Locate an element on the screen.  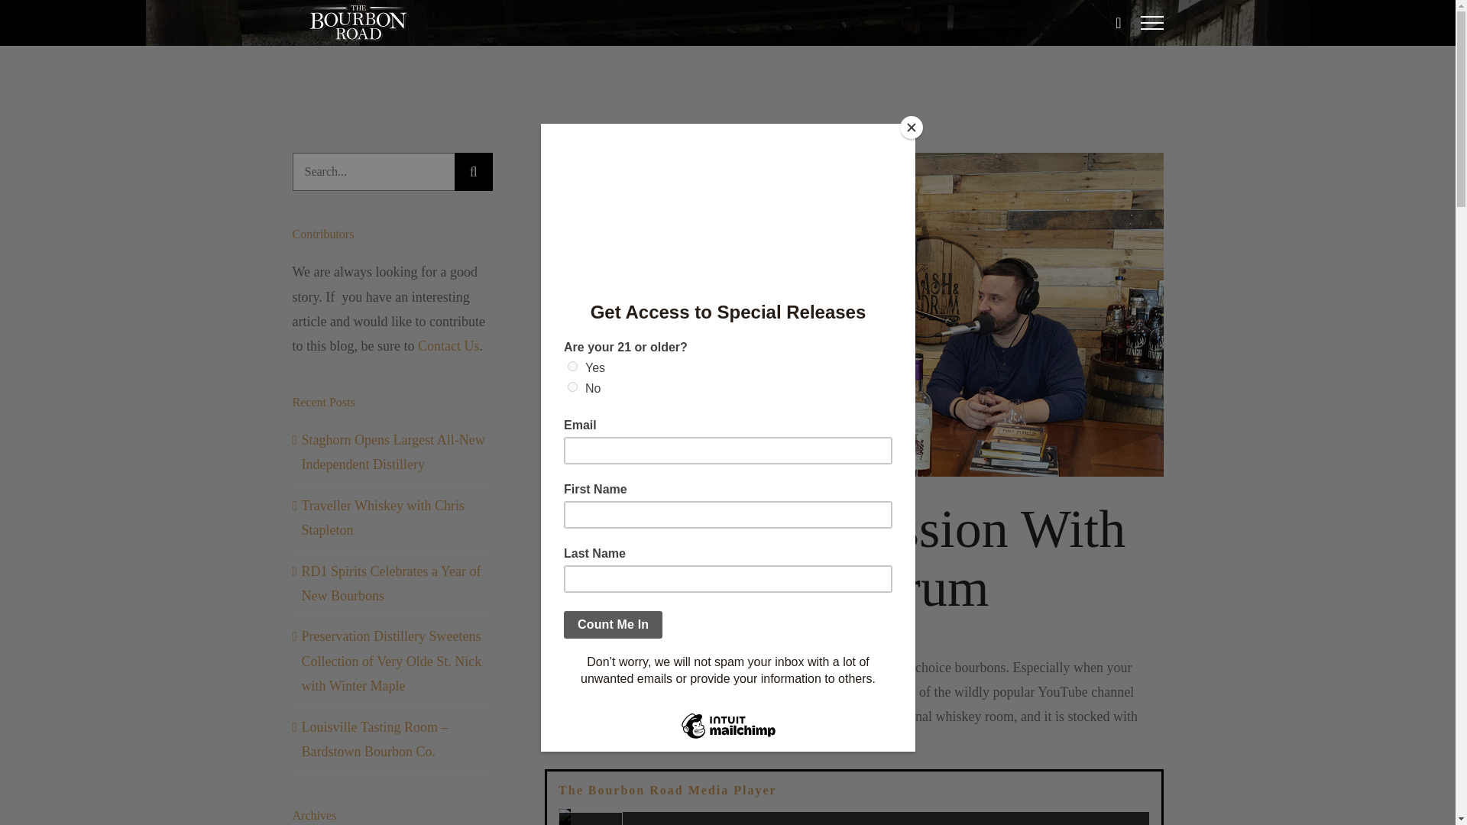
Contact Us is located at coordinates (449, 345).